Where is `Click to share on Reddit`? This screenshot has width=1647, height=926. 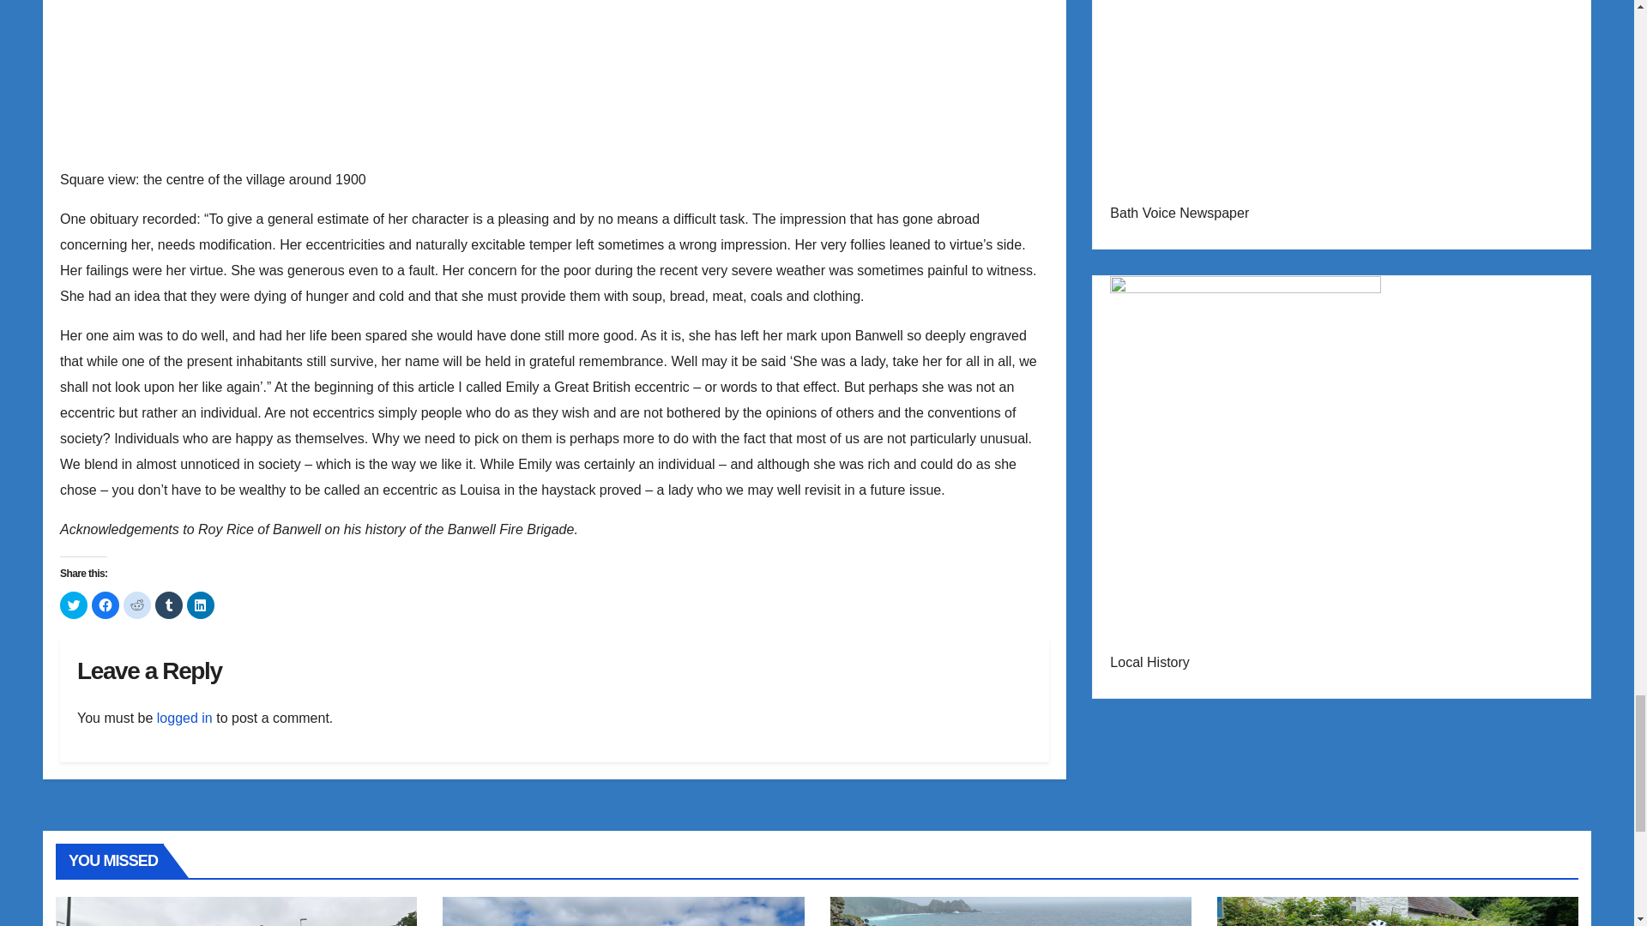
Click to share on Reddit is located at coordinates (137, 605).